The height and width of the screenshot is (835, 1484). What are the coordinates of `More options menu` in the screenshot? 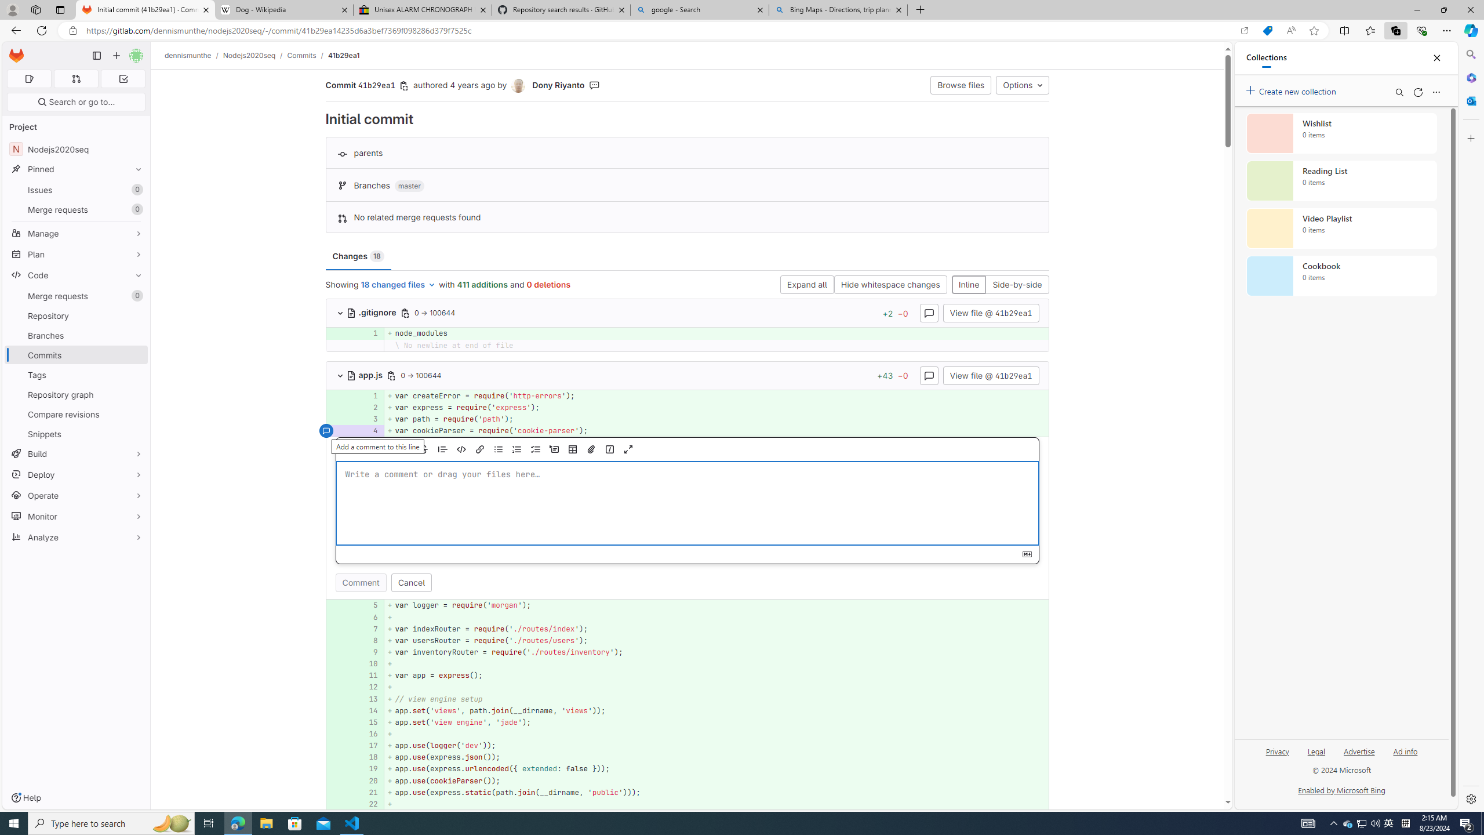 It's located at (1436, 92).